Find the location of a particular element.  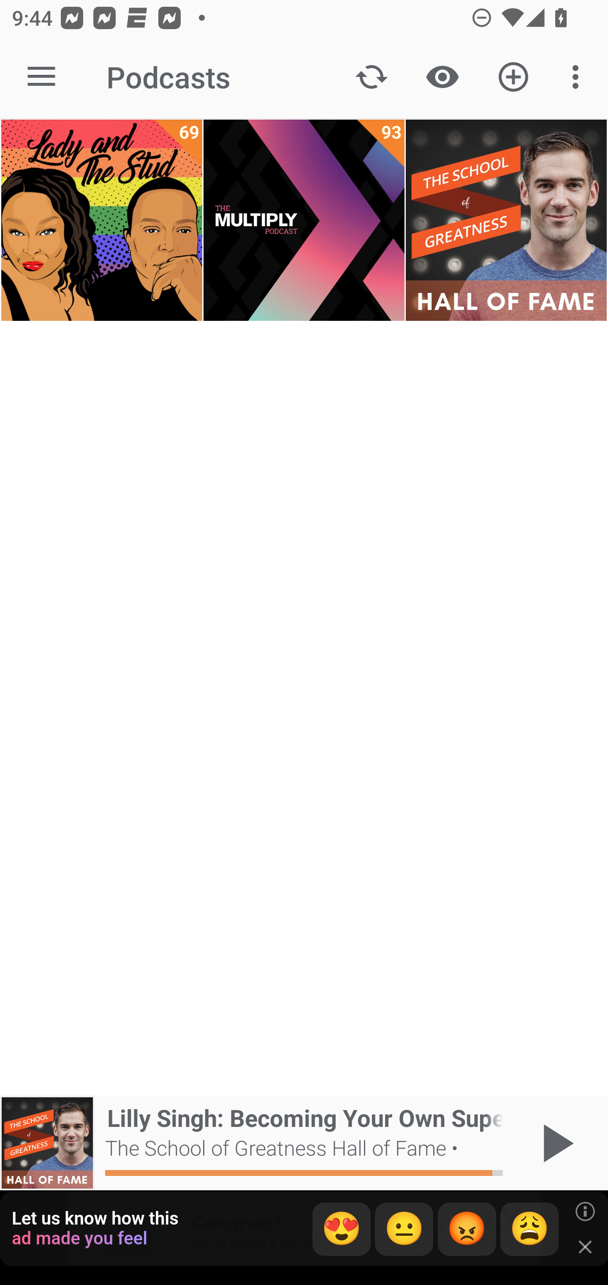

Open navigation sidebar is located at coordinates (41, 77).